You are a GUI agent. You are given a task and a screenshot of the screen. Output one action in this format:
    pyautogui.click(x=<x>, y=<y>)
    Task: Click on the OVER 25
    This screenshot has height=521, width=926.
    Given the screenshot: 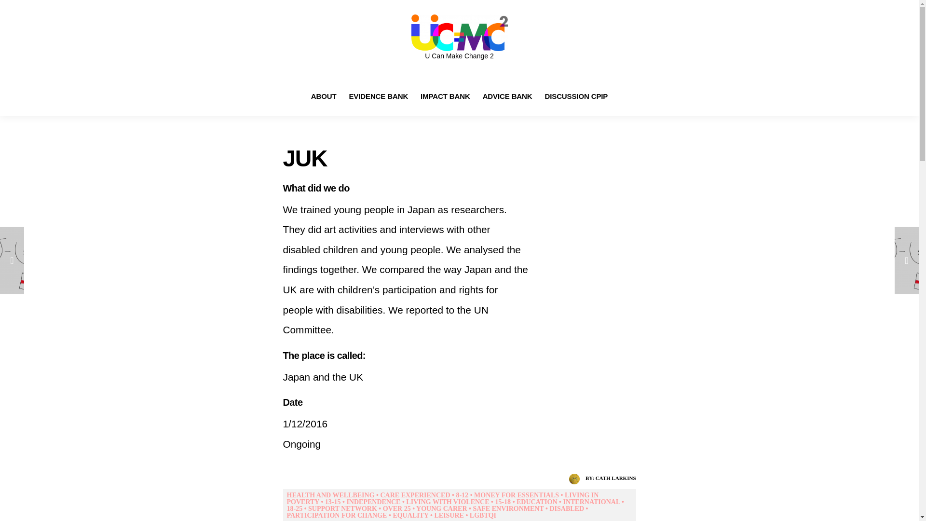 What is the action you would take?
    pyautogui.click(x=397, y=508)
    